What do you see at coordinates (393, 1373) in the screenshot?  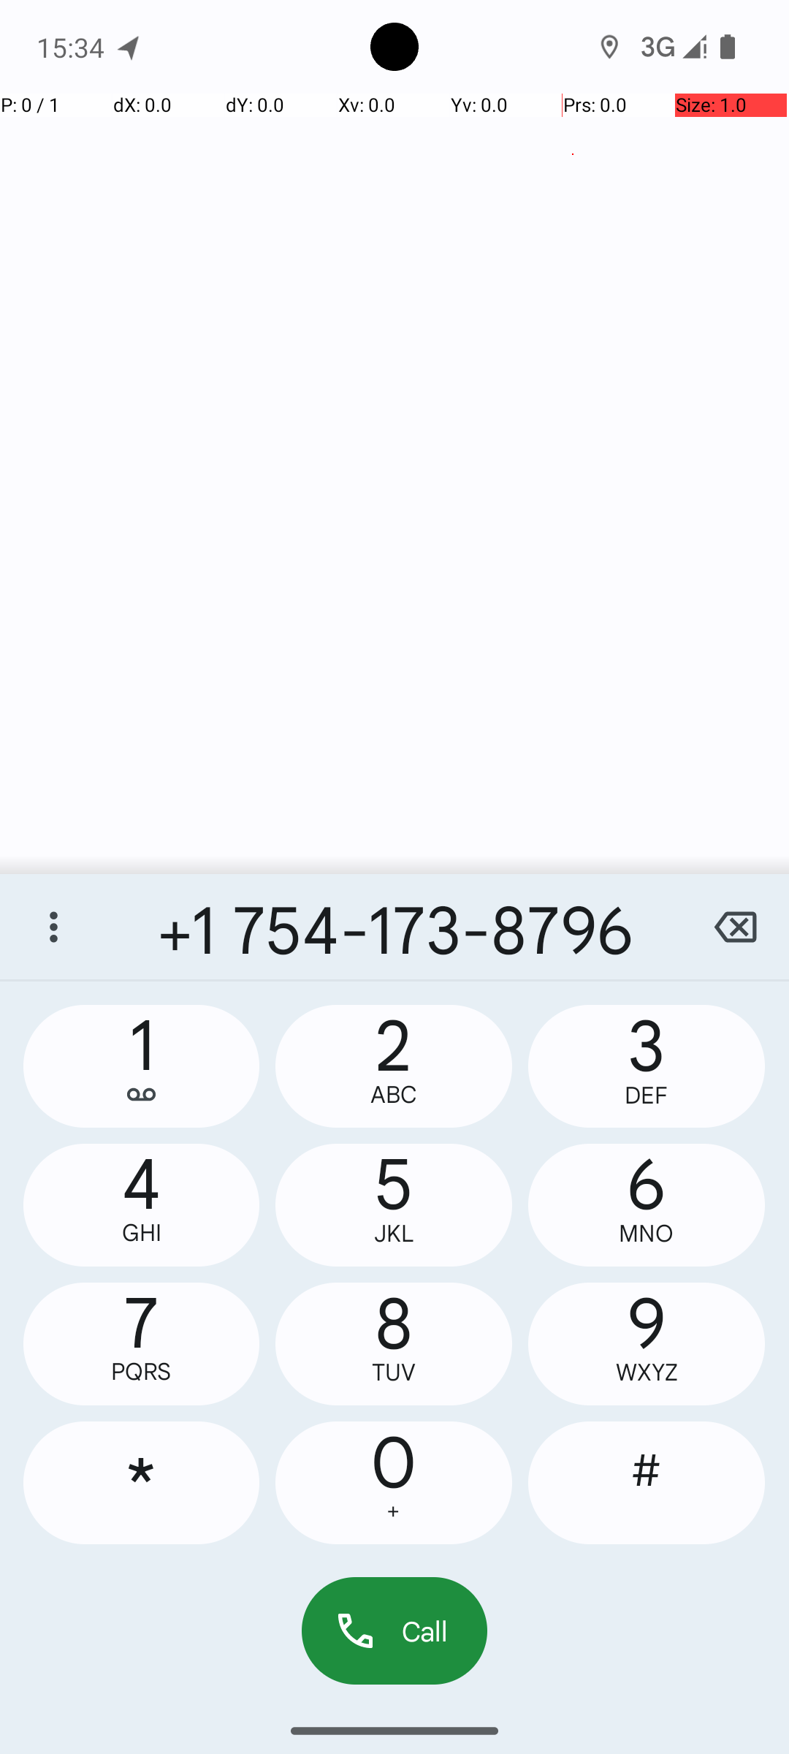 I see `TUV` at bounding box center [393, 1373].